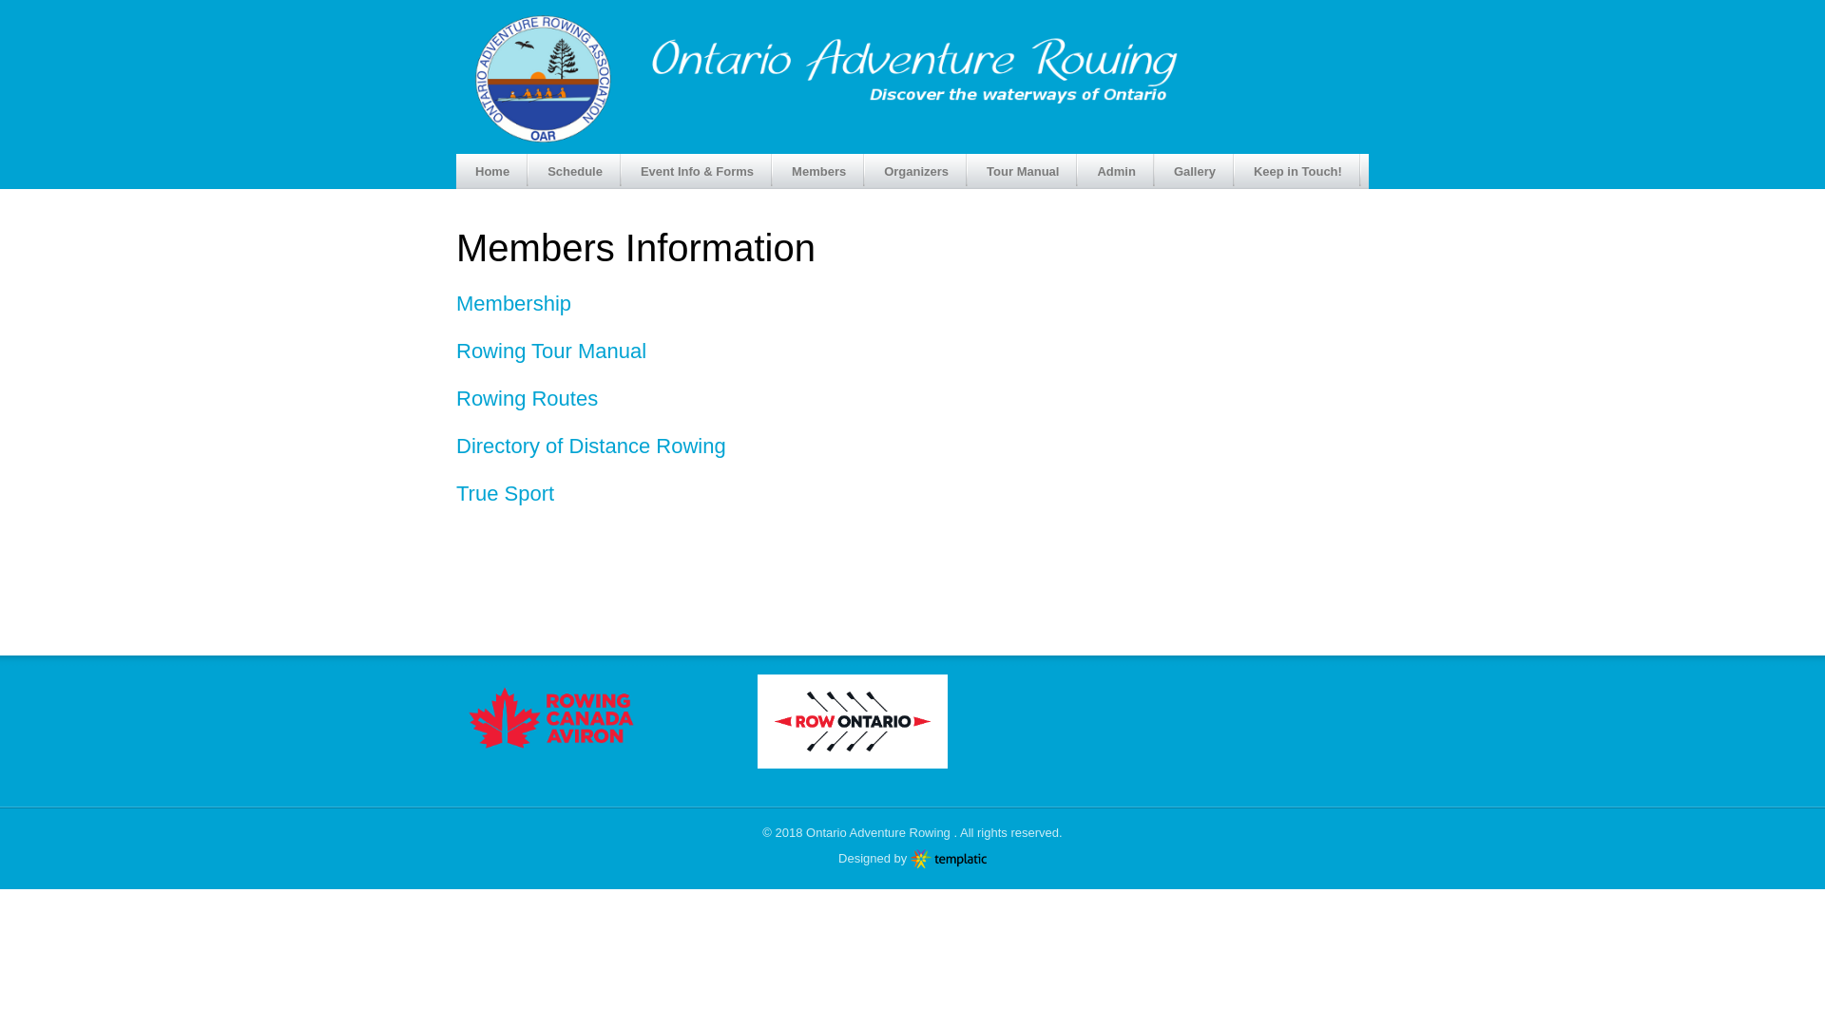 The image size is (1825, 1026). What do you see at coordinates (1195, 171) in the screenshot?
I see `Gallery` at bounding box center [1195, 171].